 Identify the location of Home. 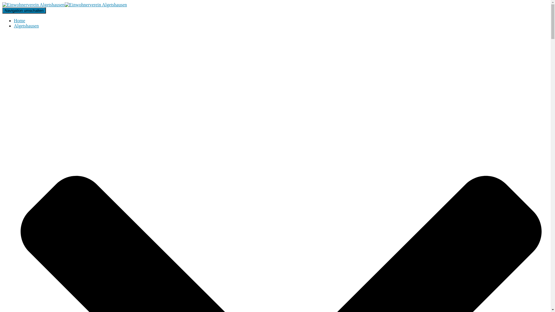
(20, 21).